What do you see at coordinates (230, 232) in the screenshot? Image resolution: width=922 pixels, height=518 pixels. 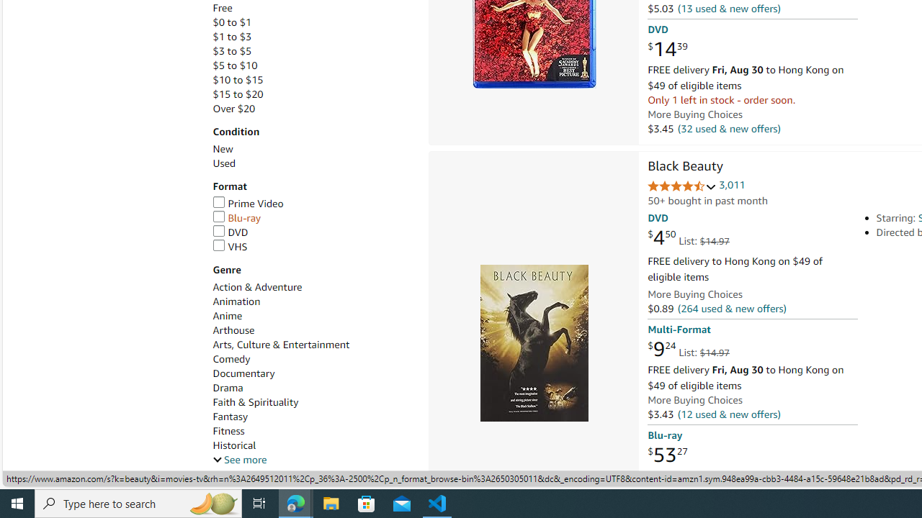 I see `DVD` at bounding box center [230, 232].